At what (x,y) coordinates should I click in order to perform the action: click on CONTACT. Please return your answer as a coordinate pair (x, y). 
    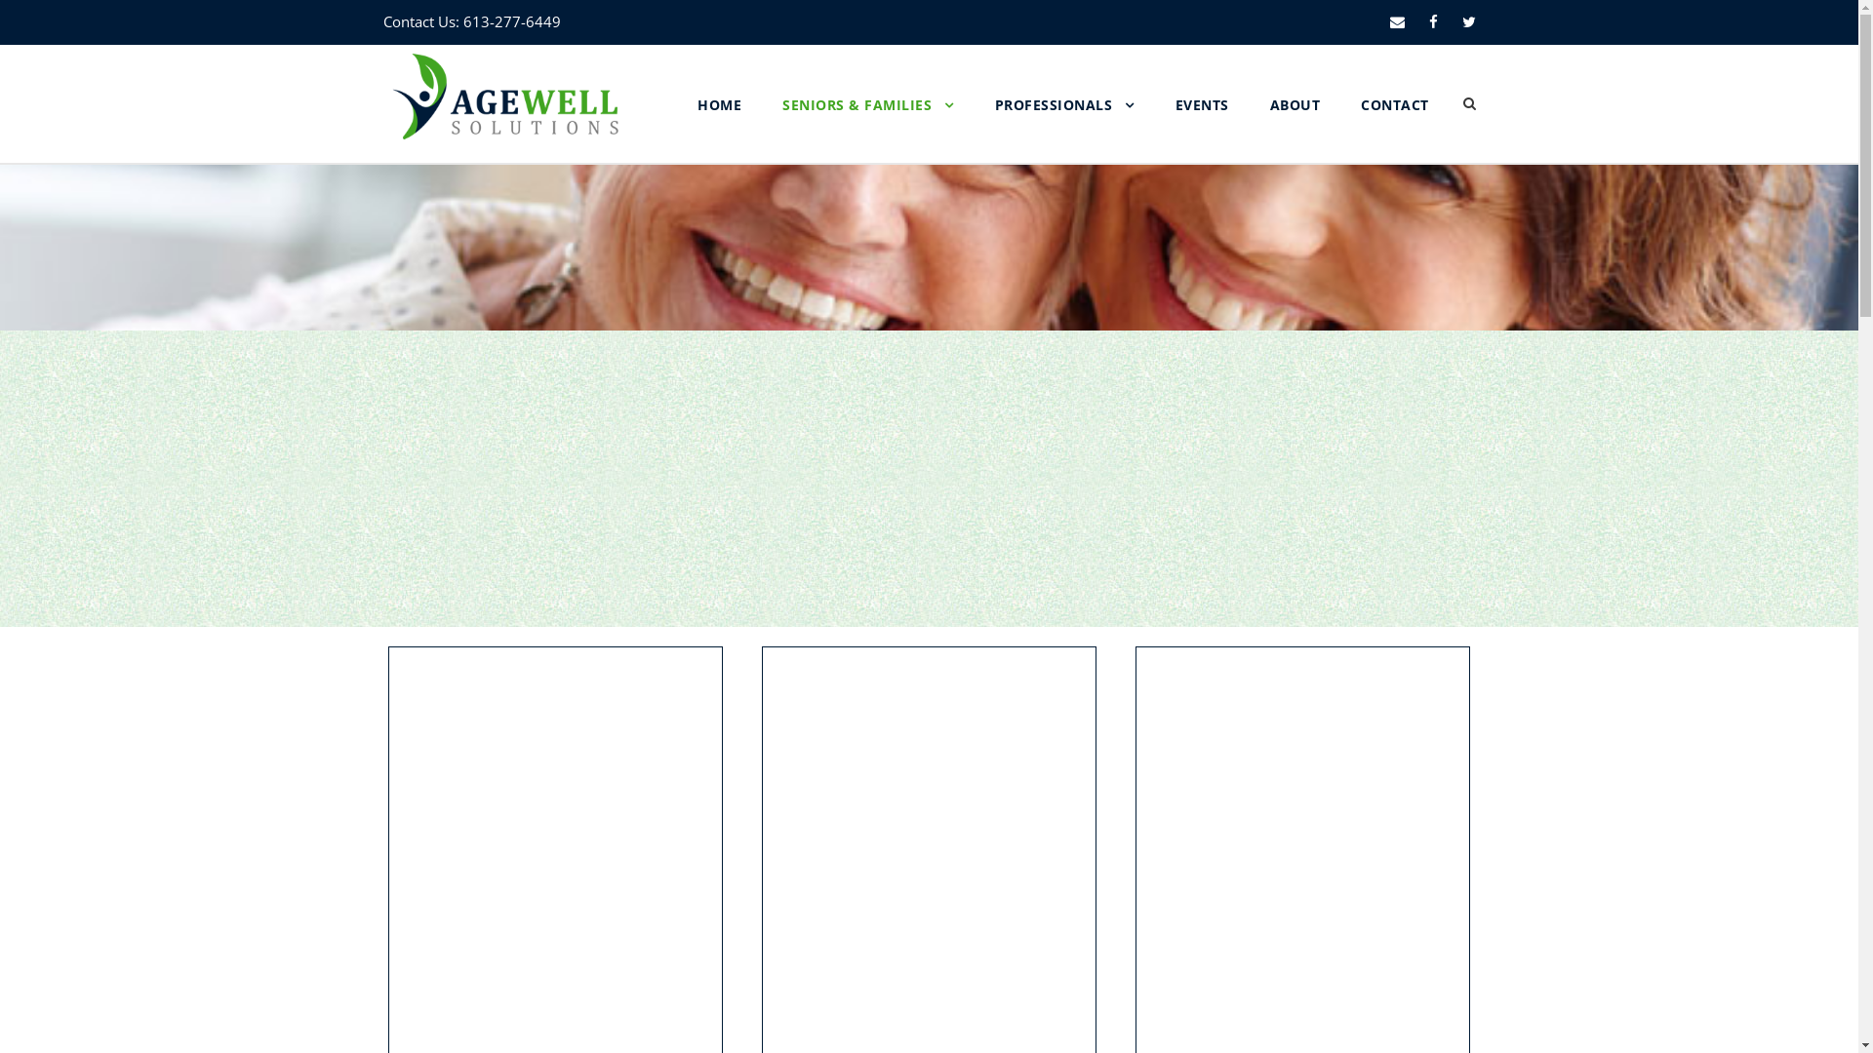
    Looking at the image, I should click on (1395, 127).